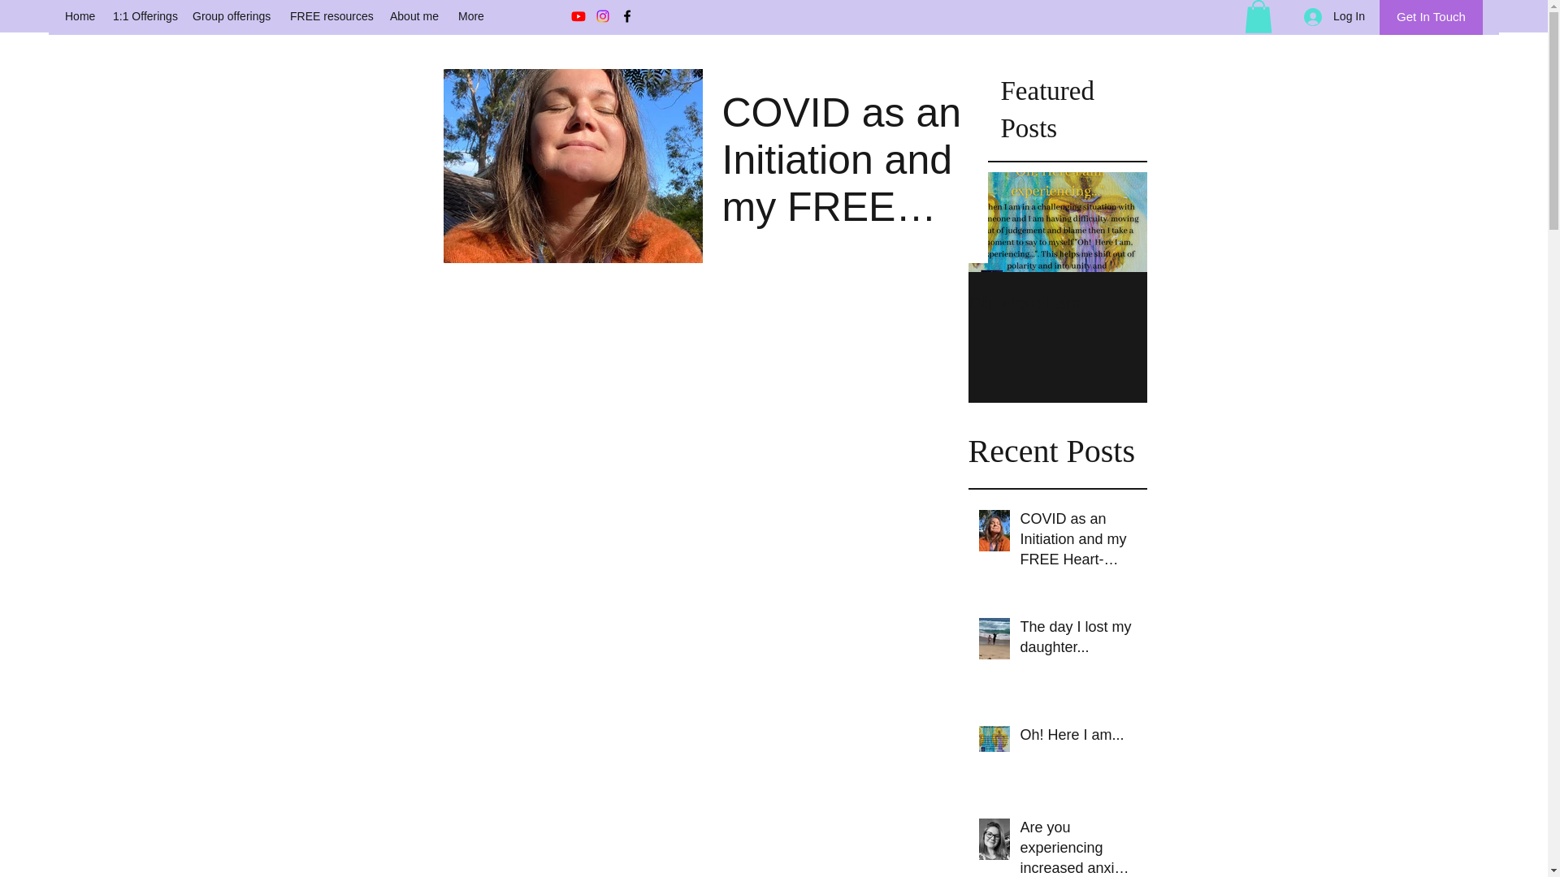  I want to click on About me, so click(416, 16).